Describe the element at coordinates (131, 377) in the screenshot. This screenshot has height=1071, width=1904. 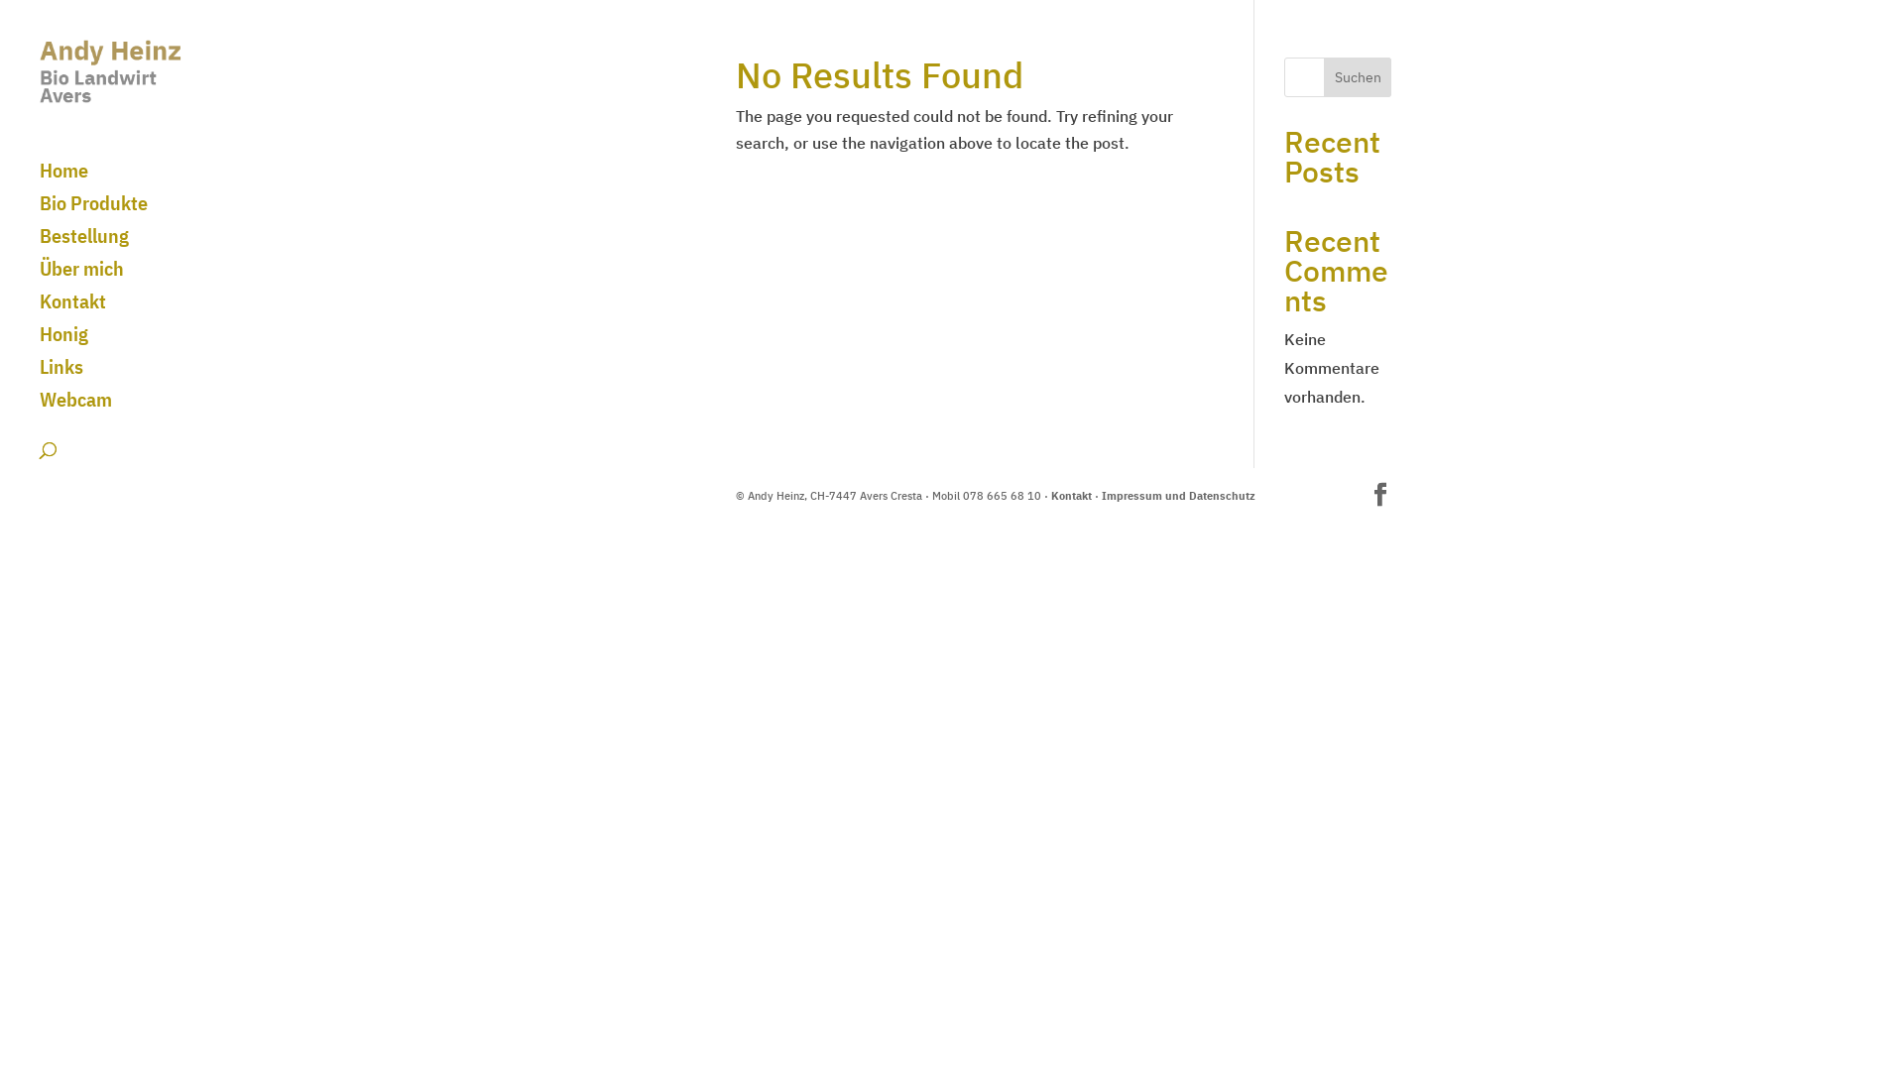
I see `Links` at that location.